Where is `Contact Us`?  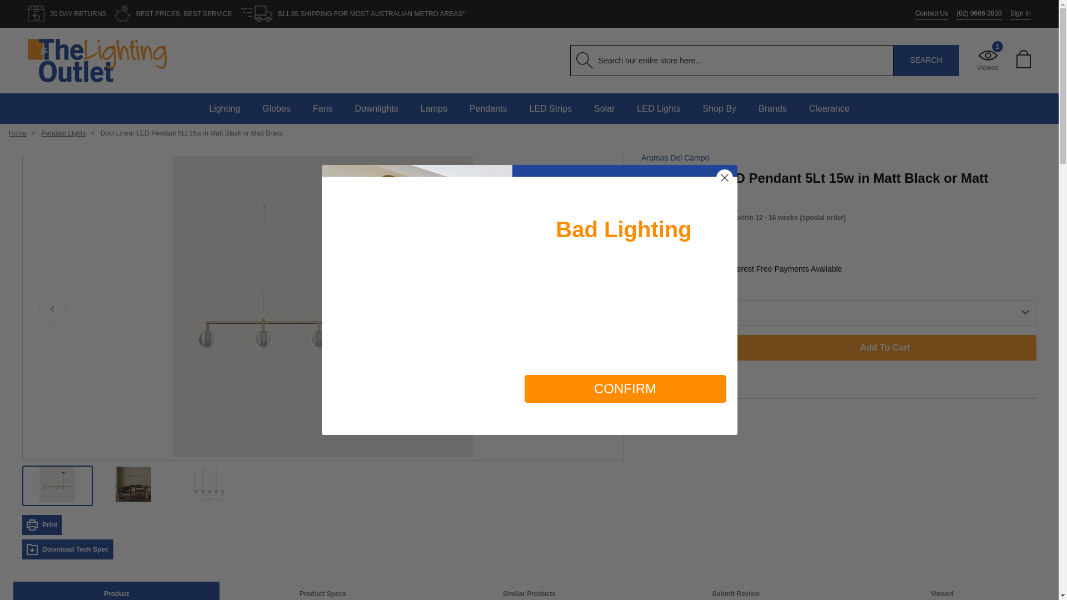
Contact Us is located at coordinates (931, 13).